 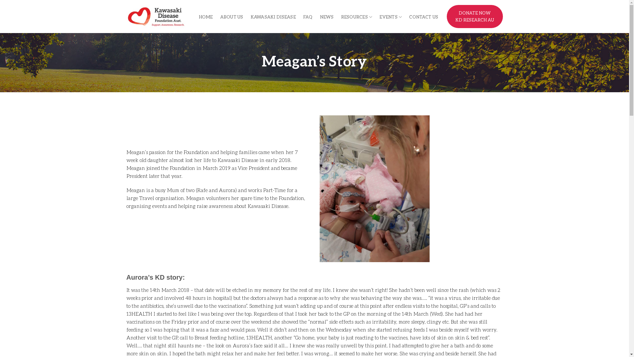 What do you see at coordinates (475, 17) in the screenshot?
I see `DONATE NOW
KD RESEARCH AU` at bounding box center [475, 17].